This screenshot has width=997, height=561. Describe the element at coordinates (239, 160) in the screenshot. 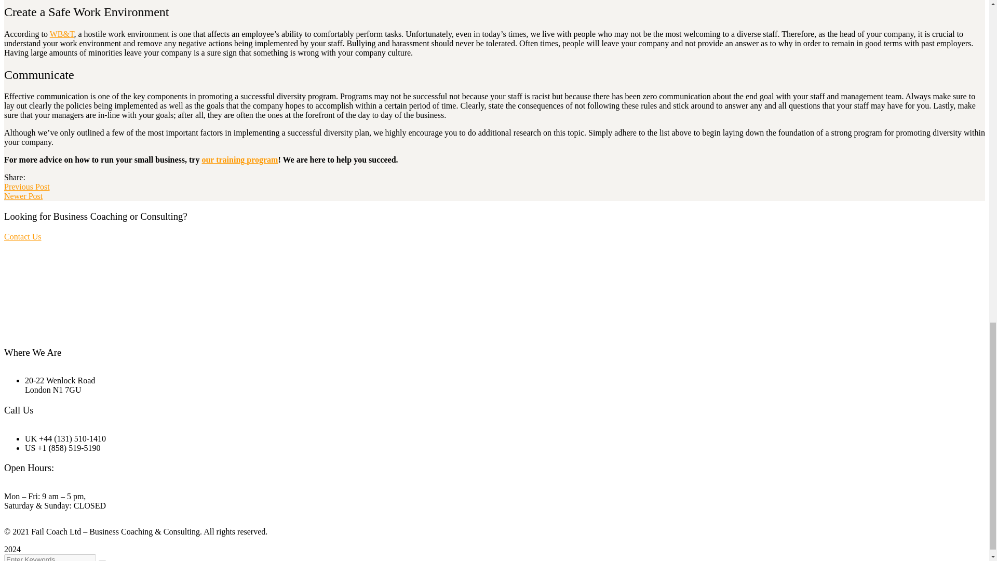

I see `our training program` at that location.